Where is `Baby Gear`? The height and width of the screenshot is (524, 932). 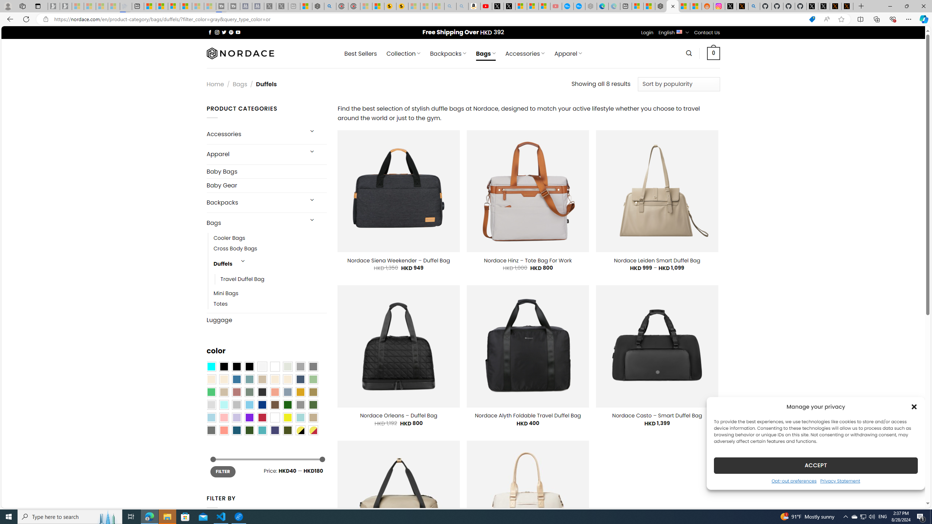
Baby Gear is located at coordinates (266, 185).